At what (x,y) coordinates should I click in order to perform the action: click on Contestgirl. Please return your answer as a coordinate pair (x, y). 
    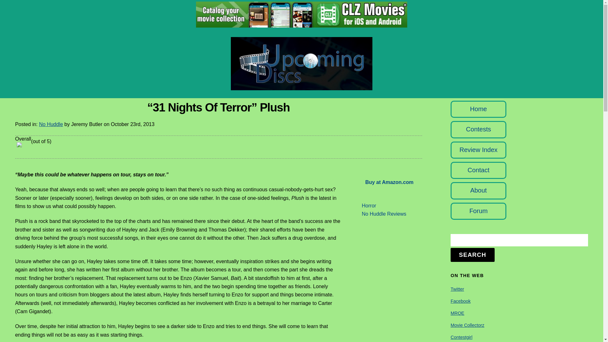
    Looking at the image, I should click on (461, 337).